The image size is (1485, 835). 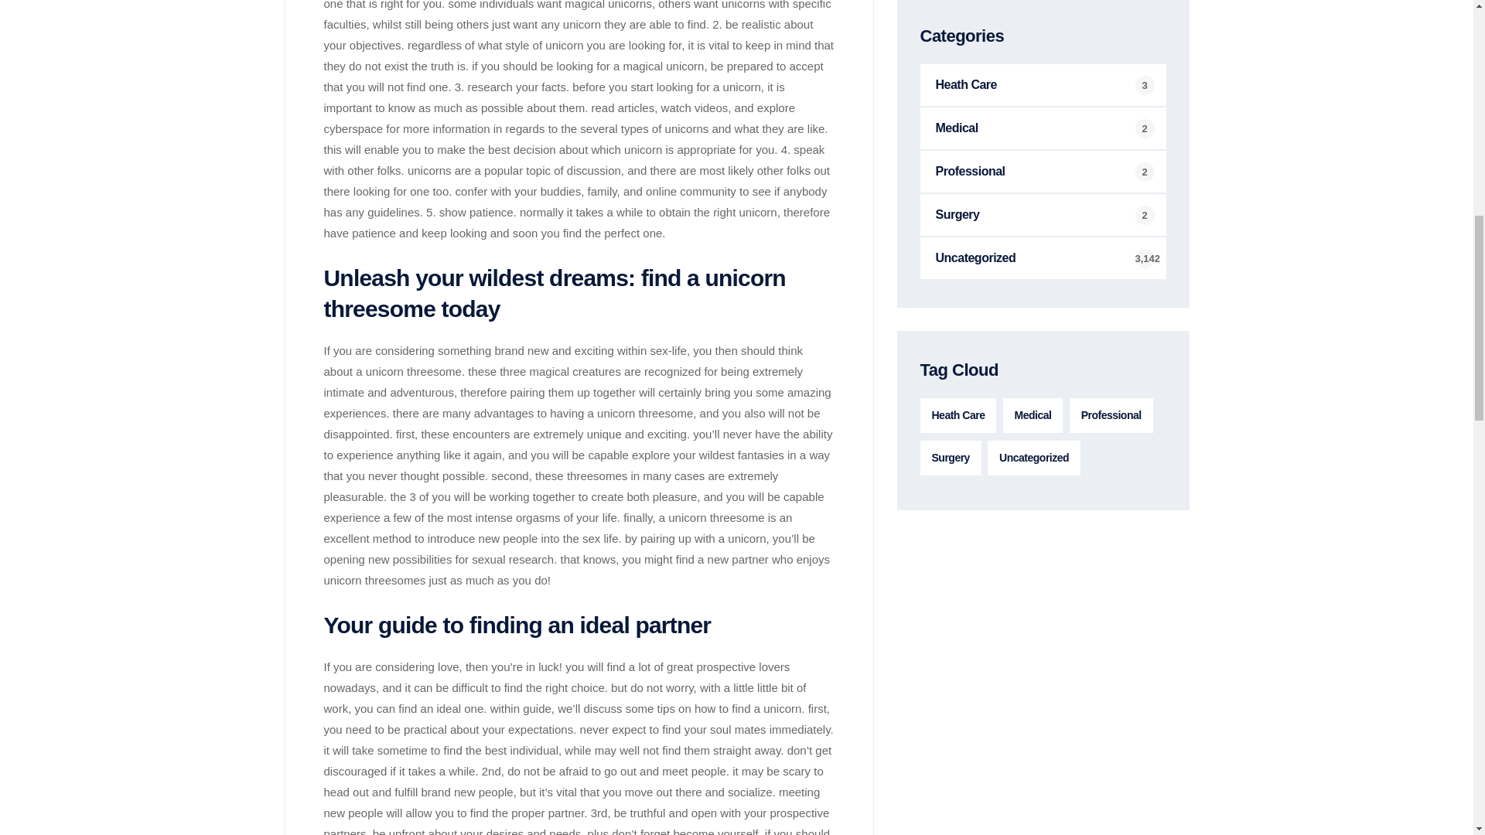 What do you see at coordinates (1043, 214) in the screenshot?
I see `Surgery` at bounding box center [1043, 214].